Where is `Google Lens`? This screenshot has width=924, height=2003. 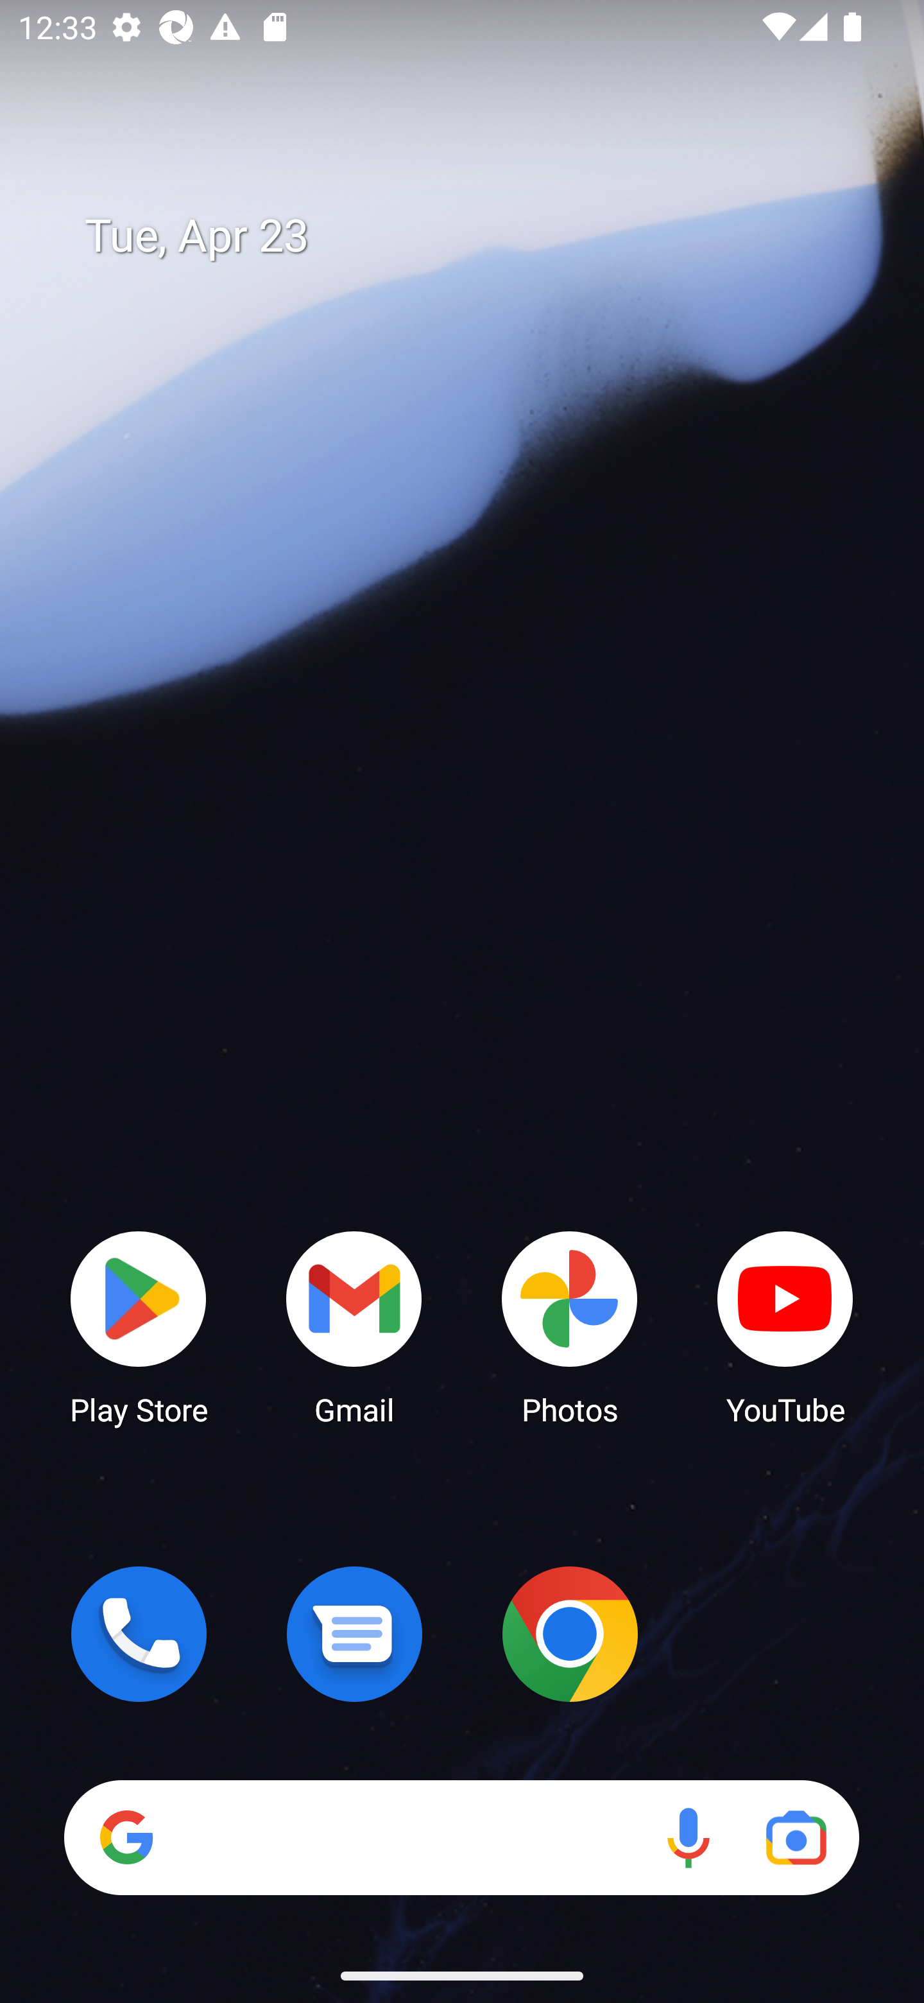
Google Lens is located at coordinates (796, 1837).